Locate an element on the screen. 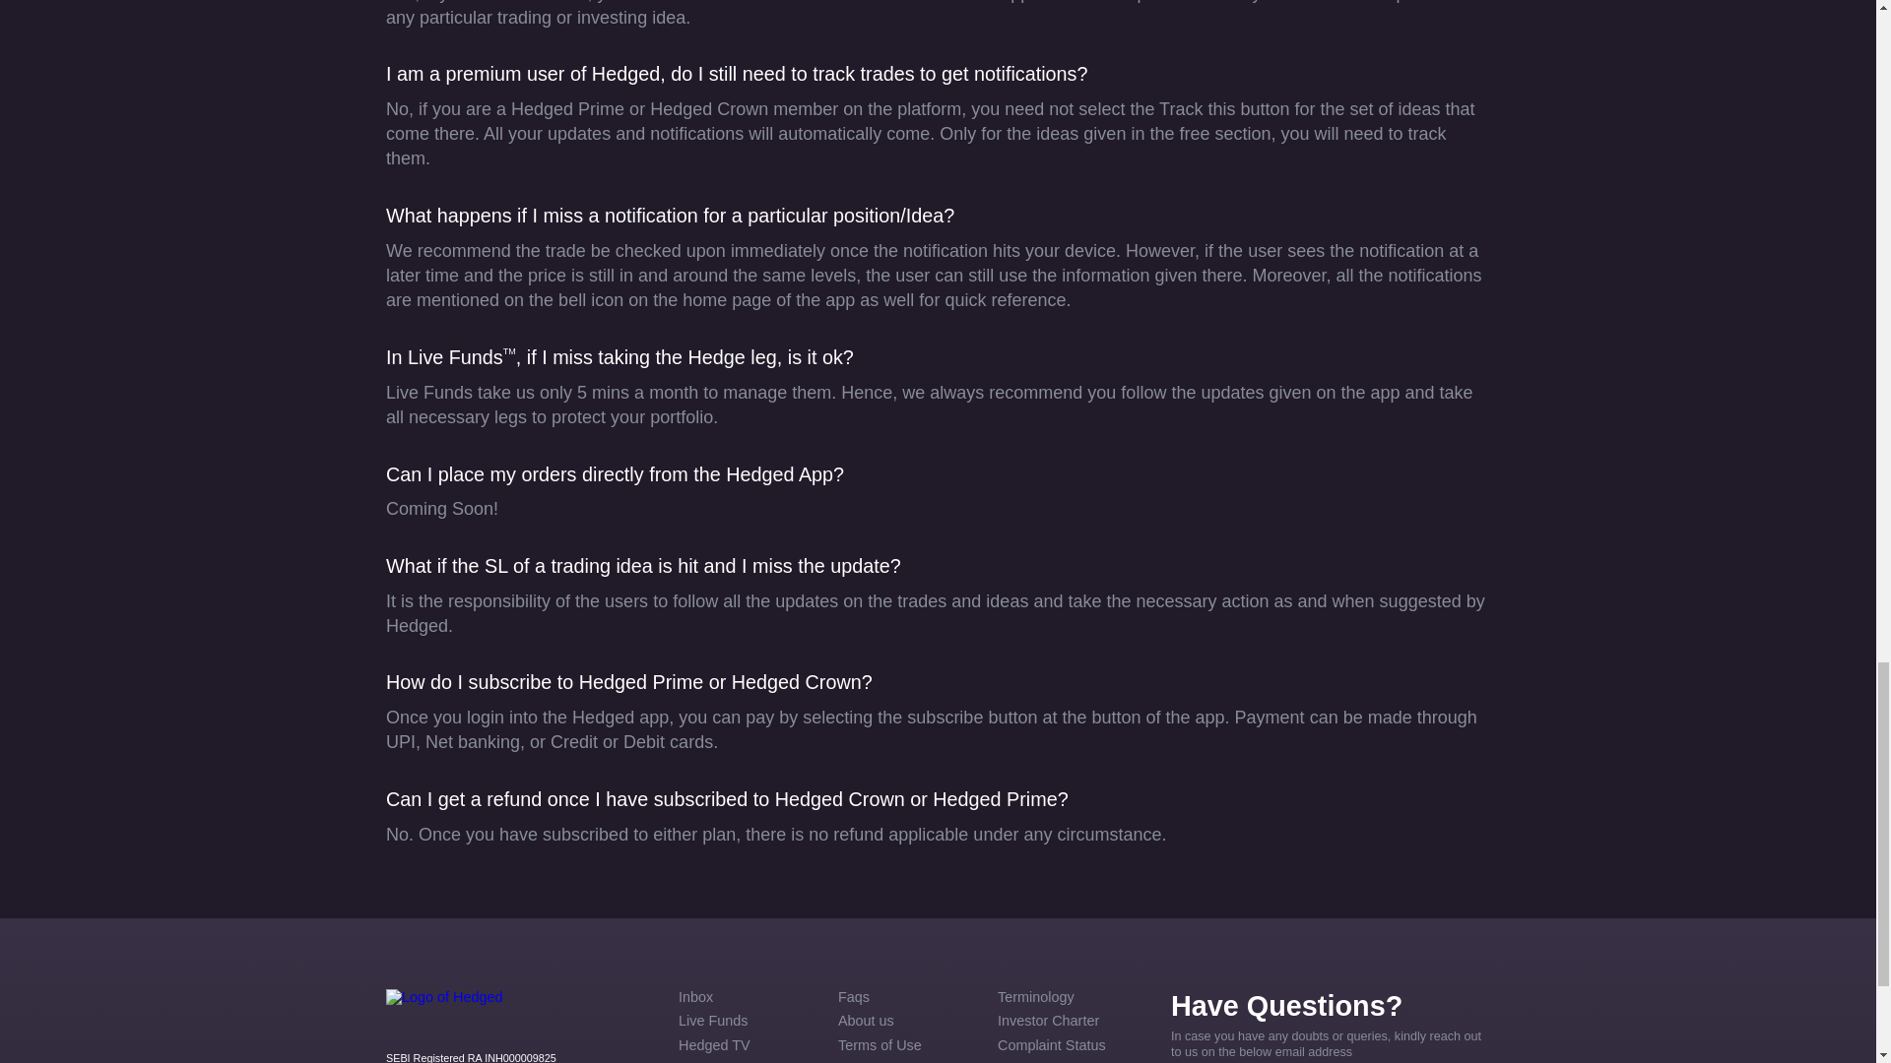 The image size is (1891, 1063). Live Funds is located at coordinates (750, 1022).